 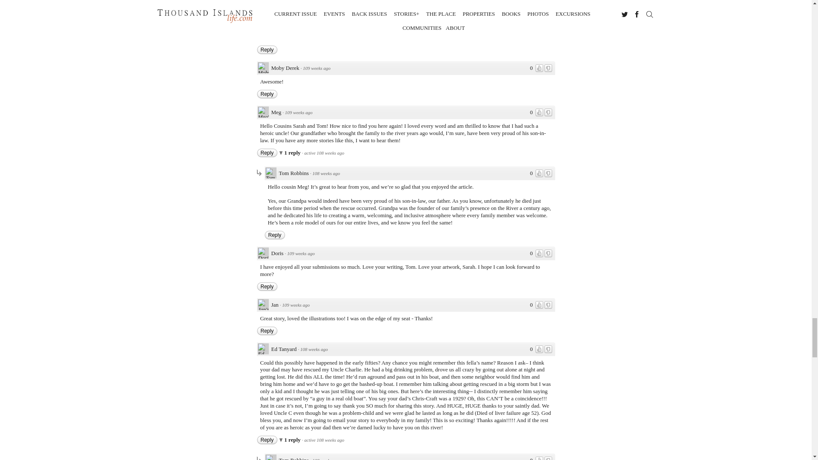 What do you see at coordinates (316, 68) in the screenshot?
I see `Comment Permalink` at bounding box center [316, 68].